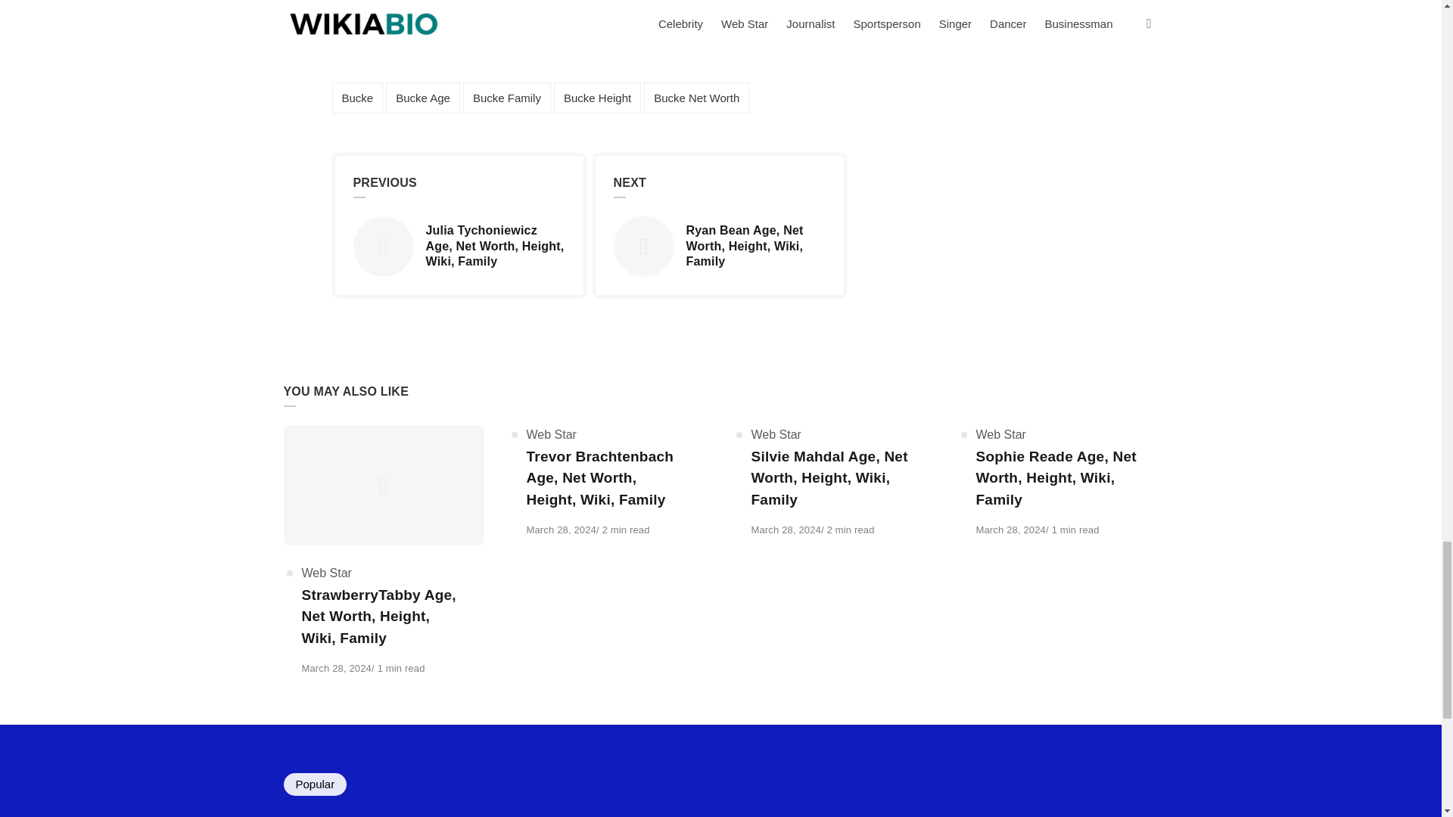 The width and height of the screenshot is (1453, 817). I want to click on Julia Tychoniewicz Age, Net Worth, Height, Wiki, Family, so click(459, 247).